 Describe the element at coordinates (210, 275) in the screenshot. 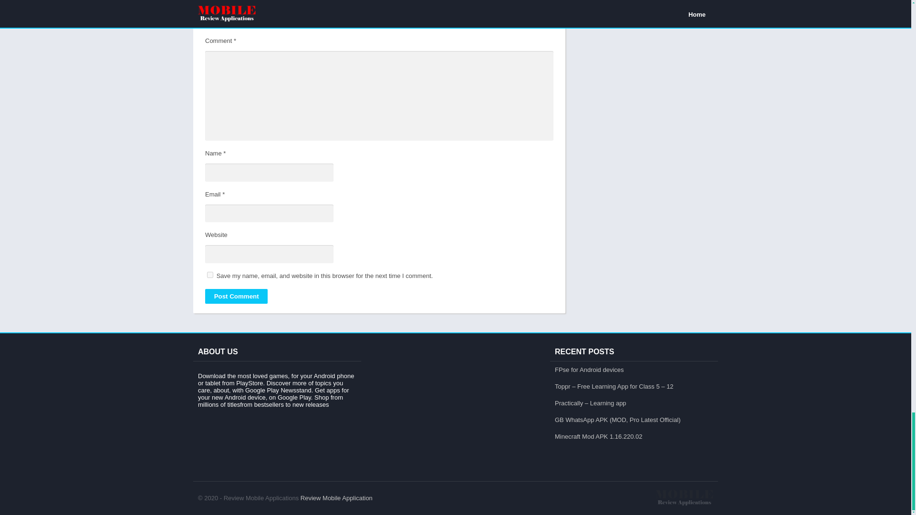

I see `yes` at that location.